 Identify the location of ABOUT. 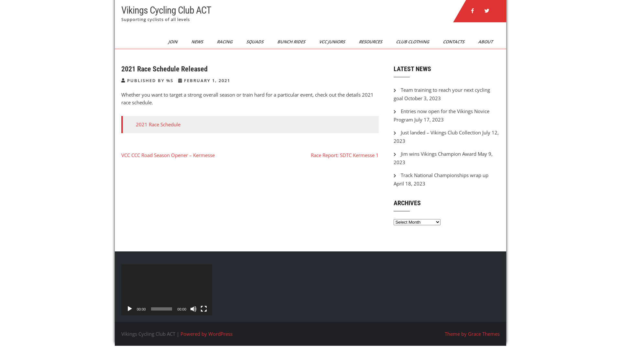
(483, 42).